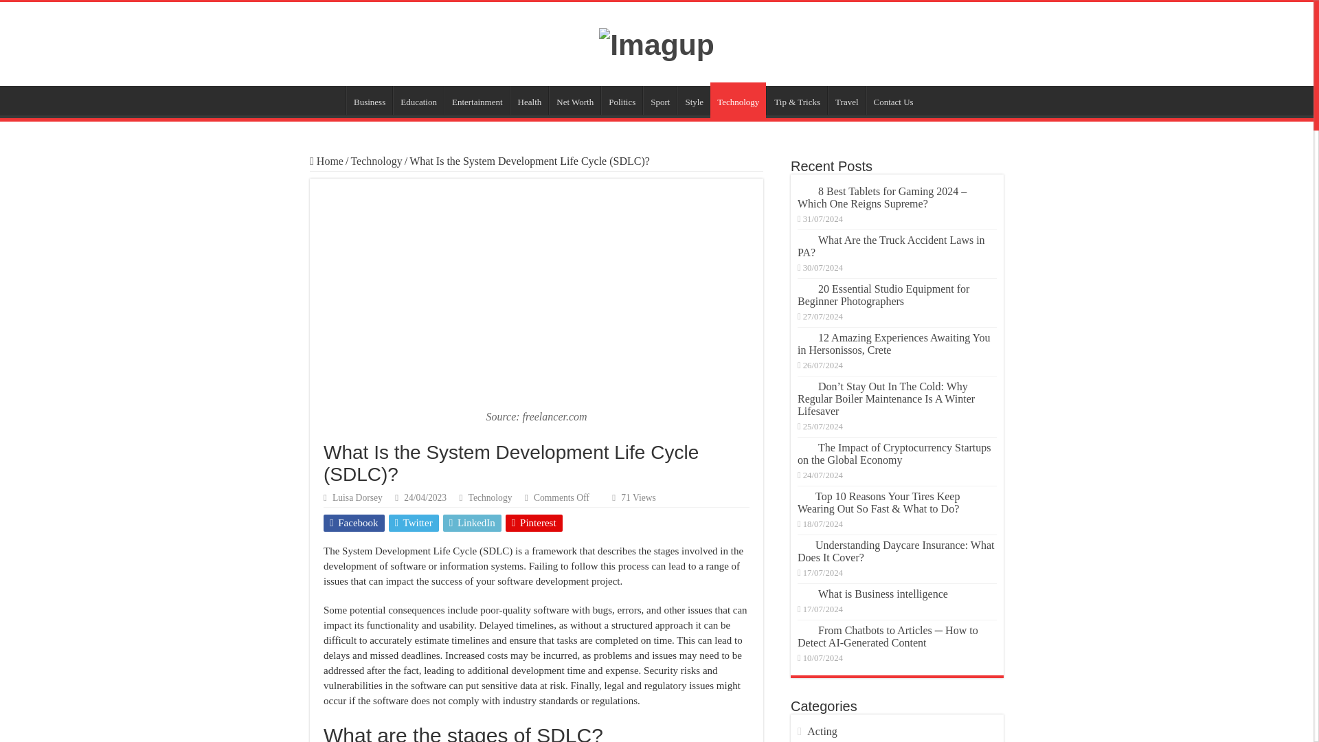 The height and width of the screenshot is (742, 1319). Describe the element at coordinates (529, 100) in the screenshot. I see `Health` at that location.